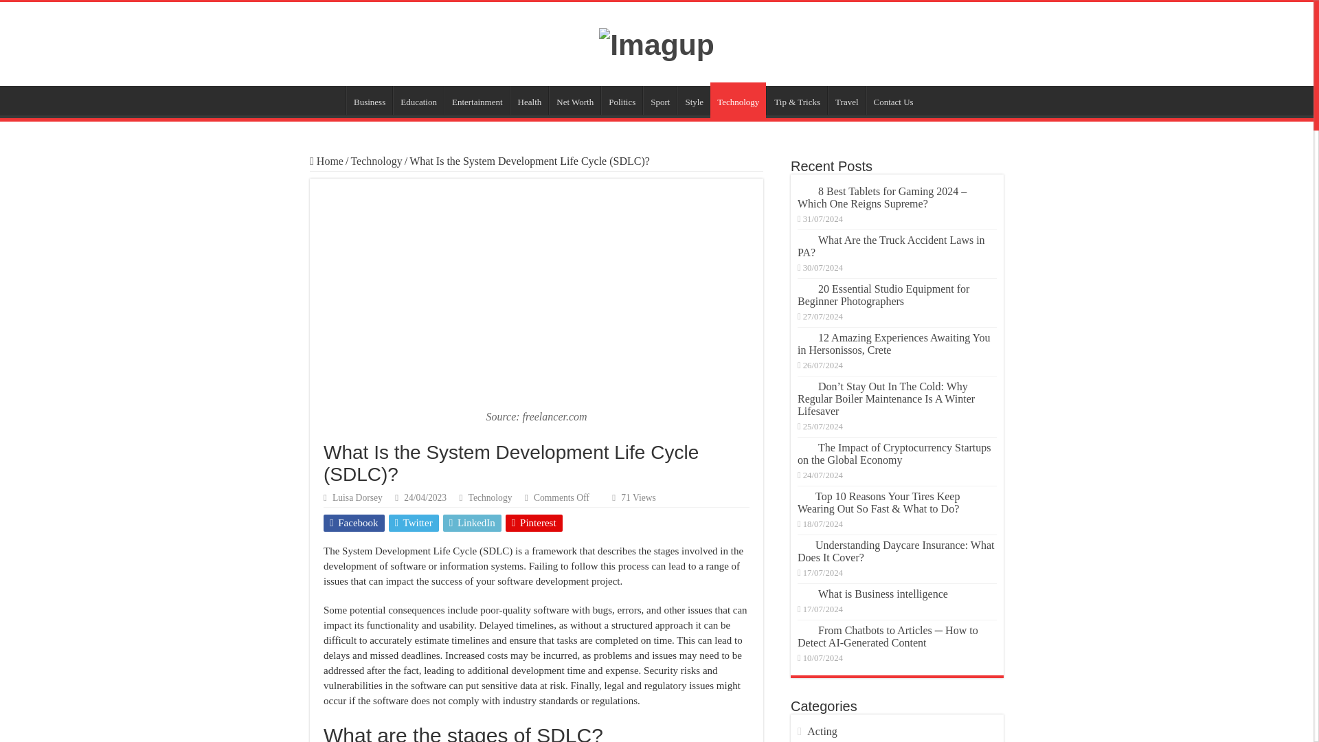 The height and width of the screenshot is (742, 1319). Describe the element at coordinates (529, 100) in the screenshot. I see `Health` at that location.